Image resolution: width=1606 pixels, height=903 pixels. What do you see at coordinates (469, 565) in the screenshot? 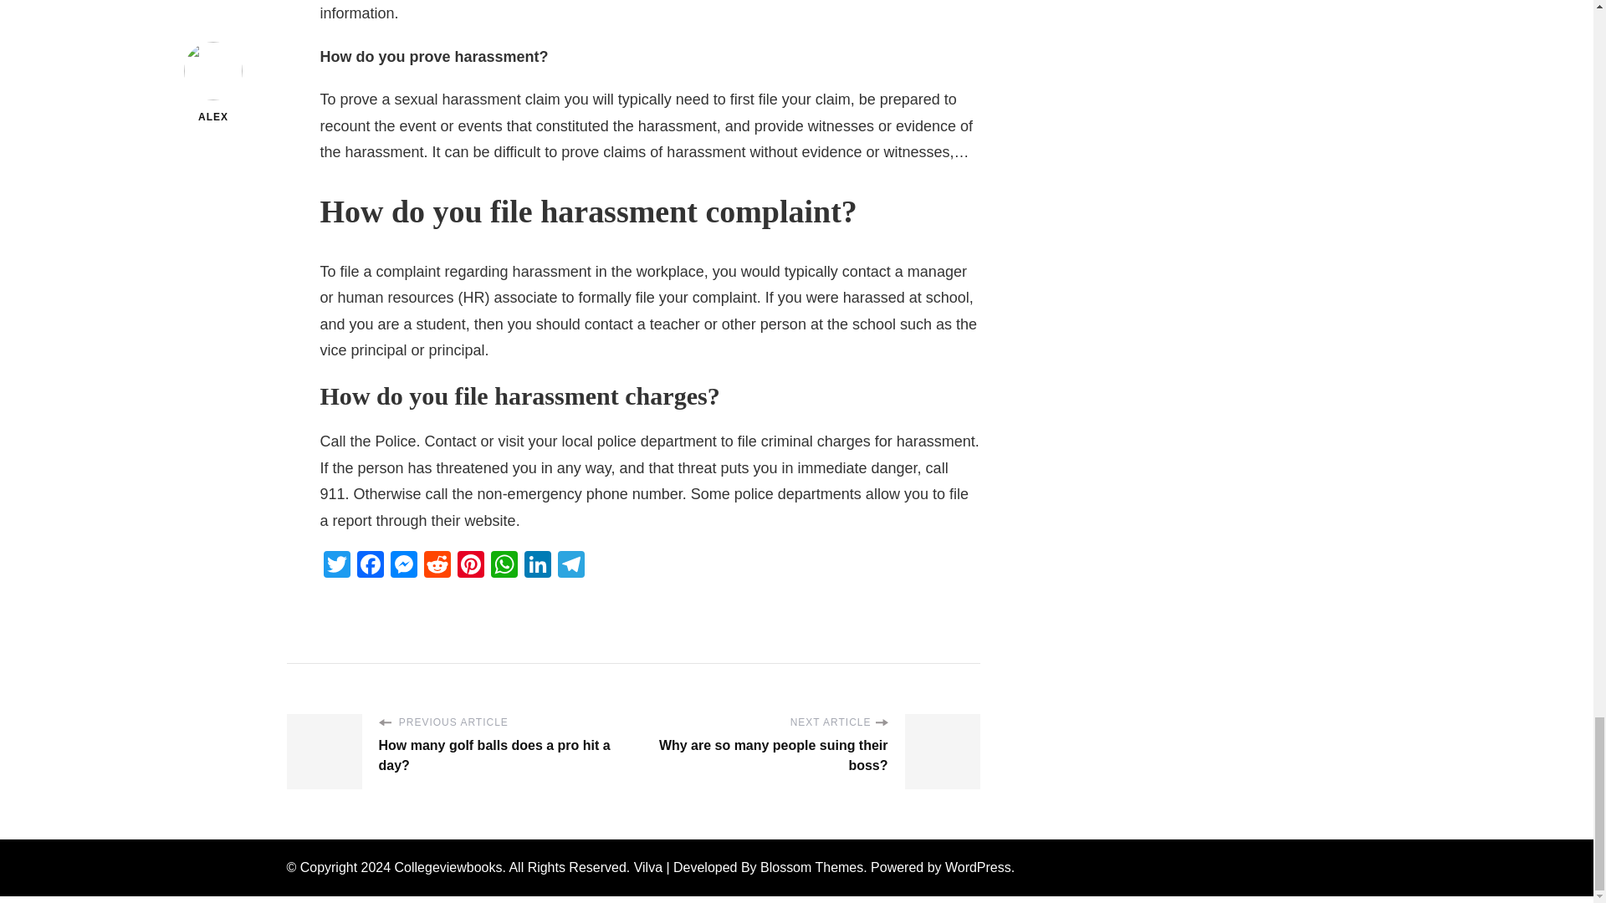
I see `Pinterest` at bounding box center [469, 565].